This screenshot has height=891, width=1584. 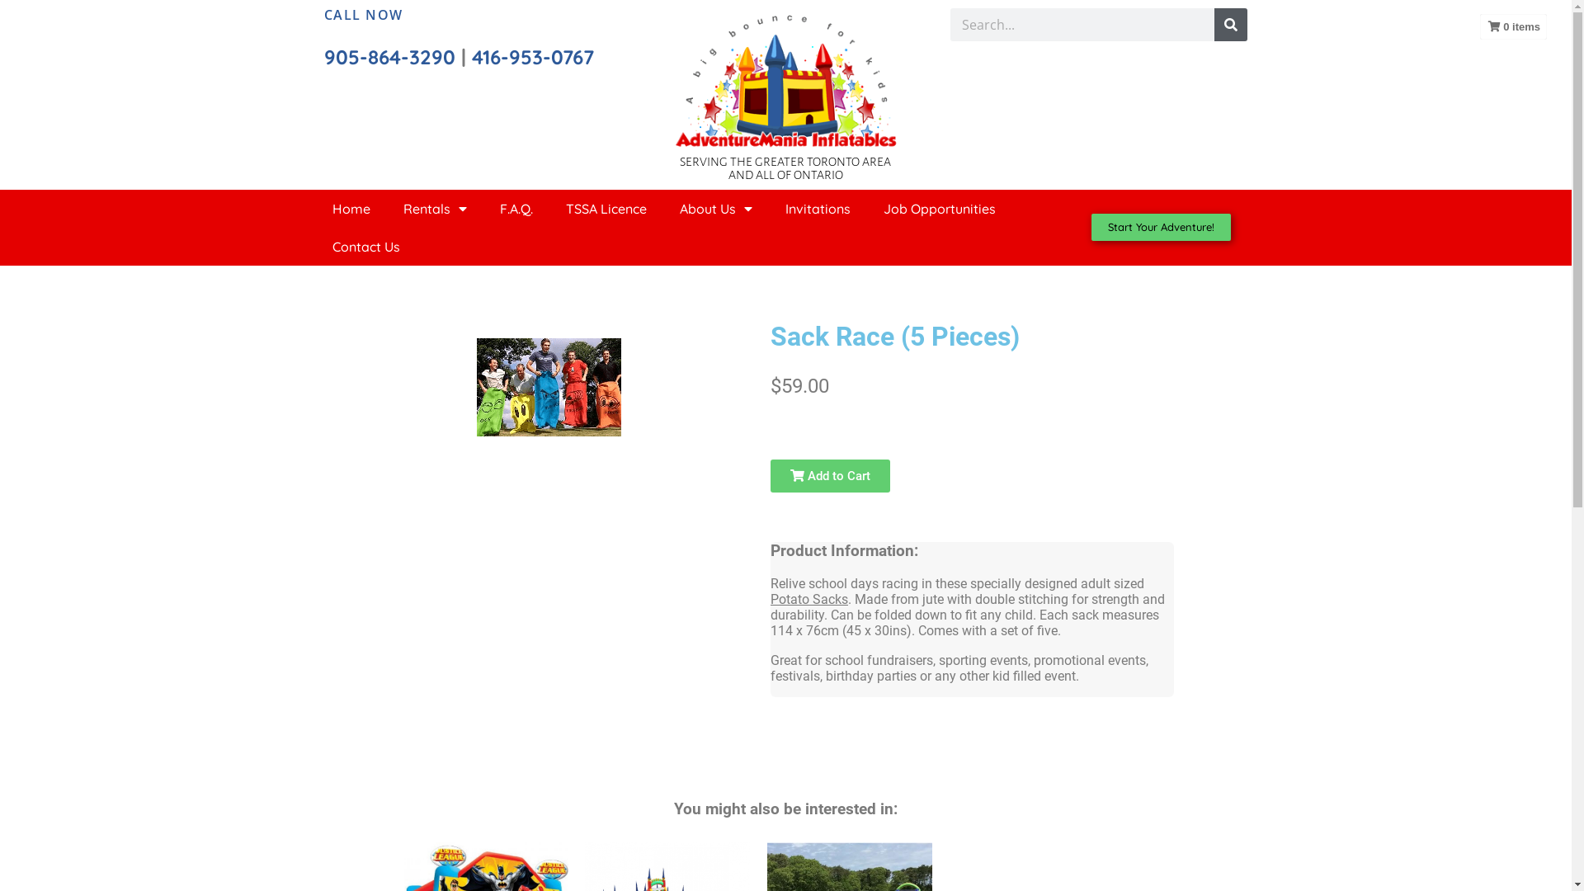 I want to click on Add to Cart, so click(x=830, y=476).